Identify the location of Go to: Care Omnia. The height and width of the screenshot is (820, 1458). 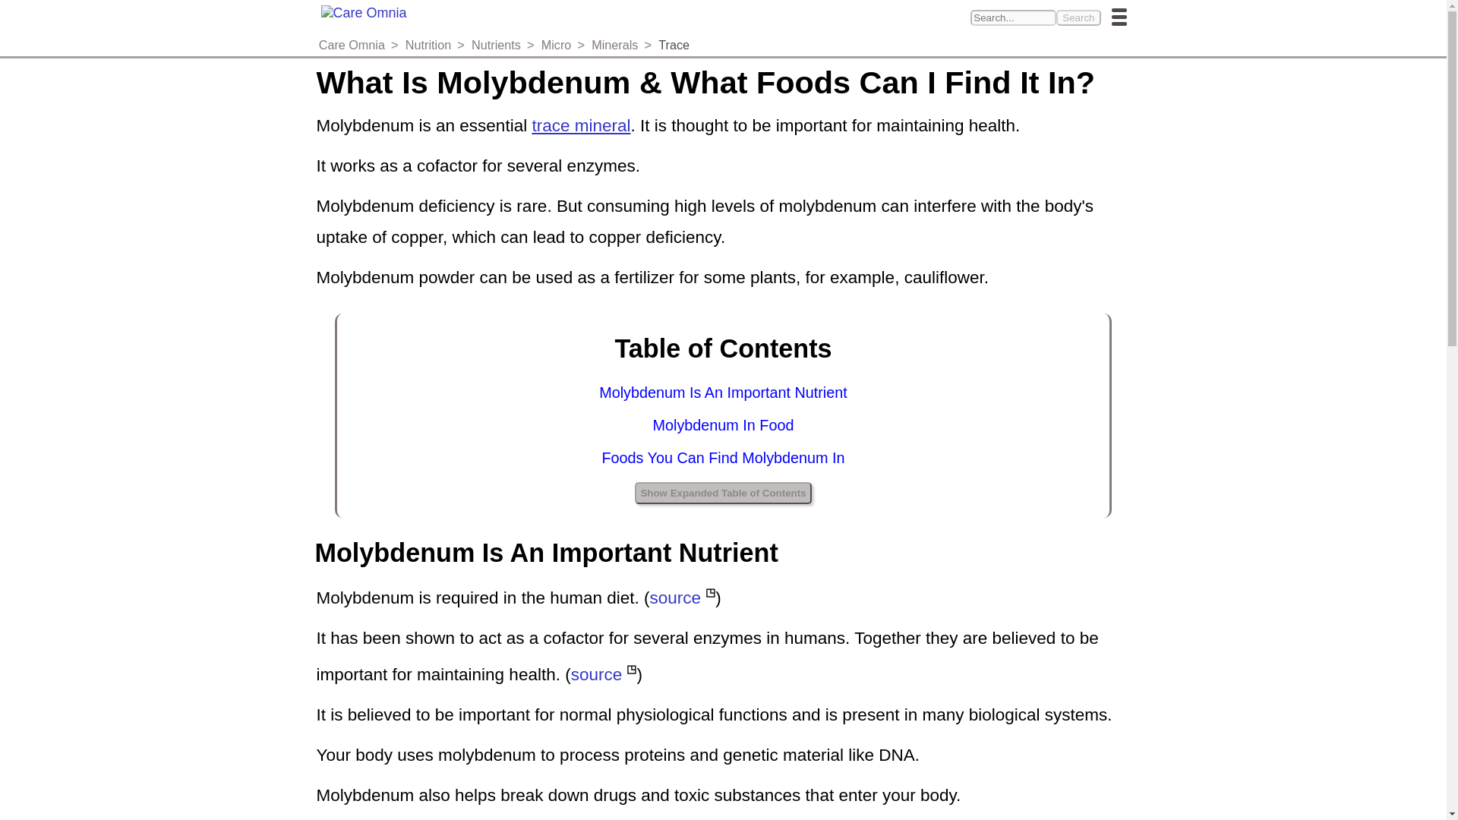
(352, 44).